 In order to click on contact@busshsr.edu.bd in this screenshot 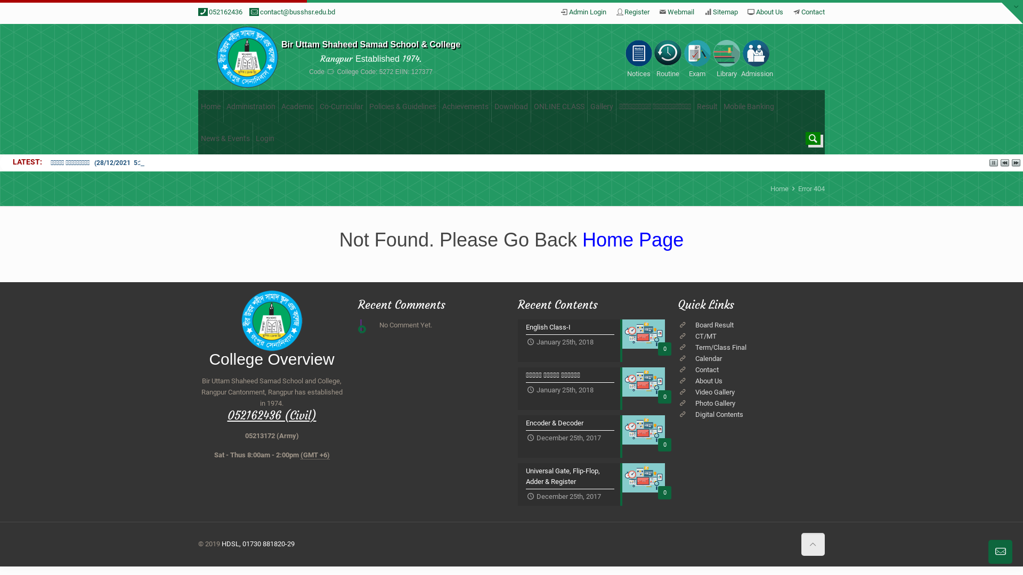, I will do `click(297, 12)`.